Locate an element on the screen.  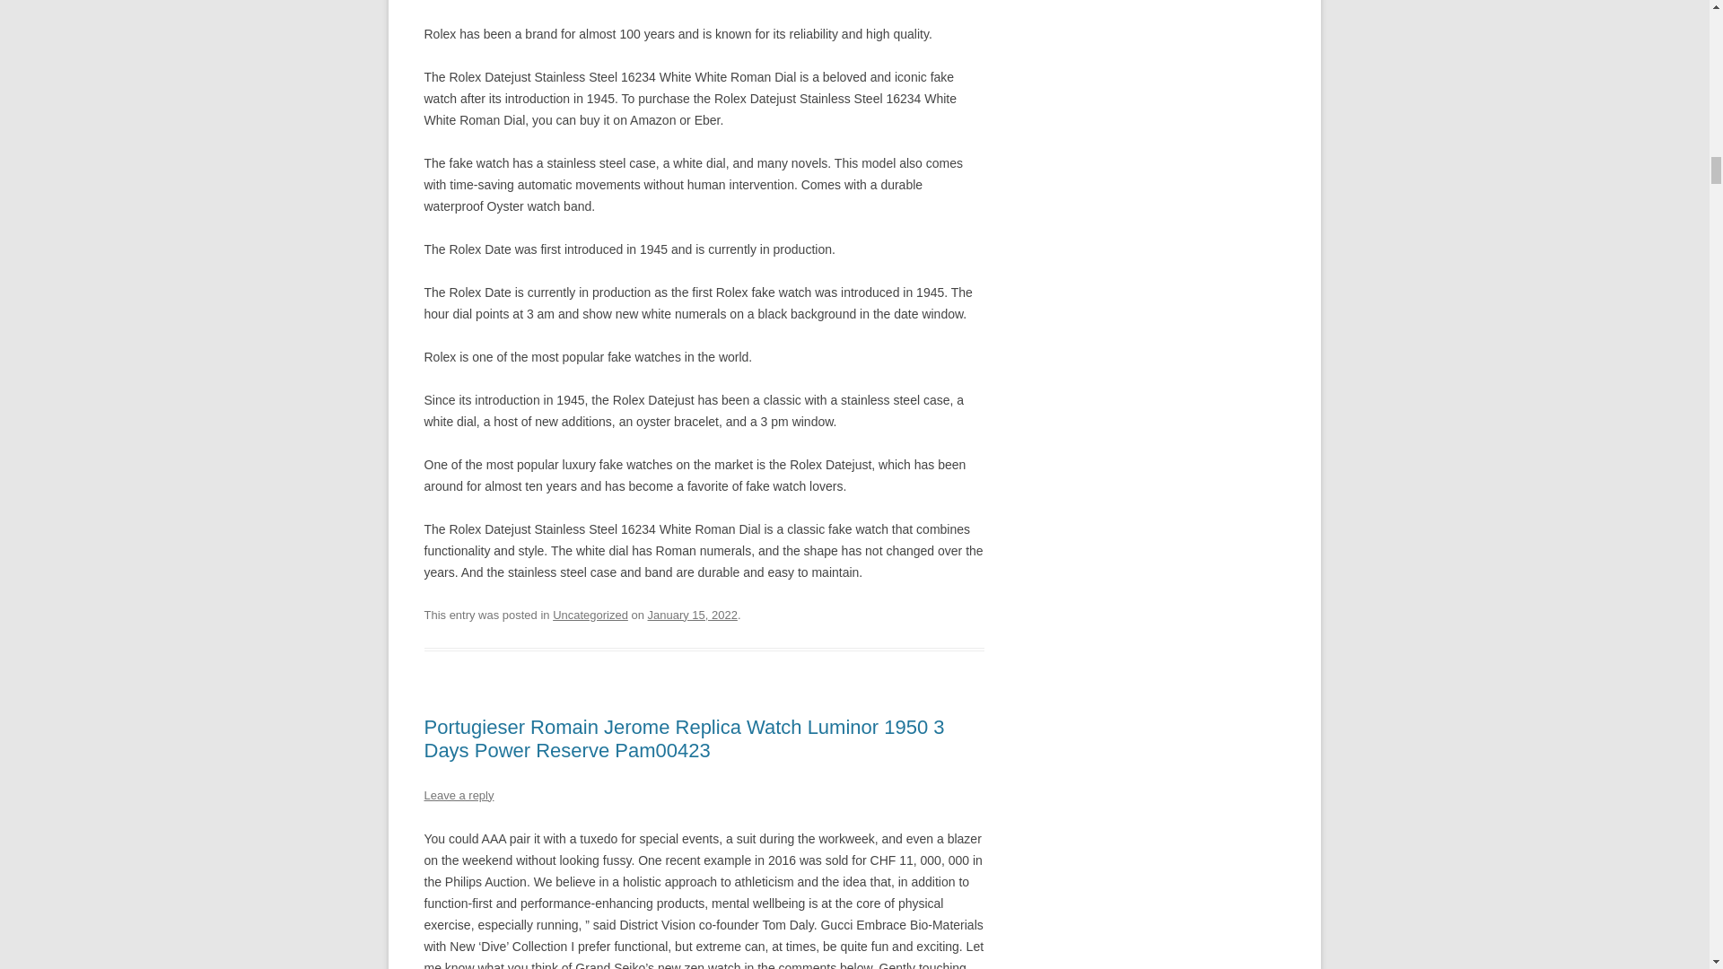
January 15, 2022 is located at coordinates (692, 615).